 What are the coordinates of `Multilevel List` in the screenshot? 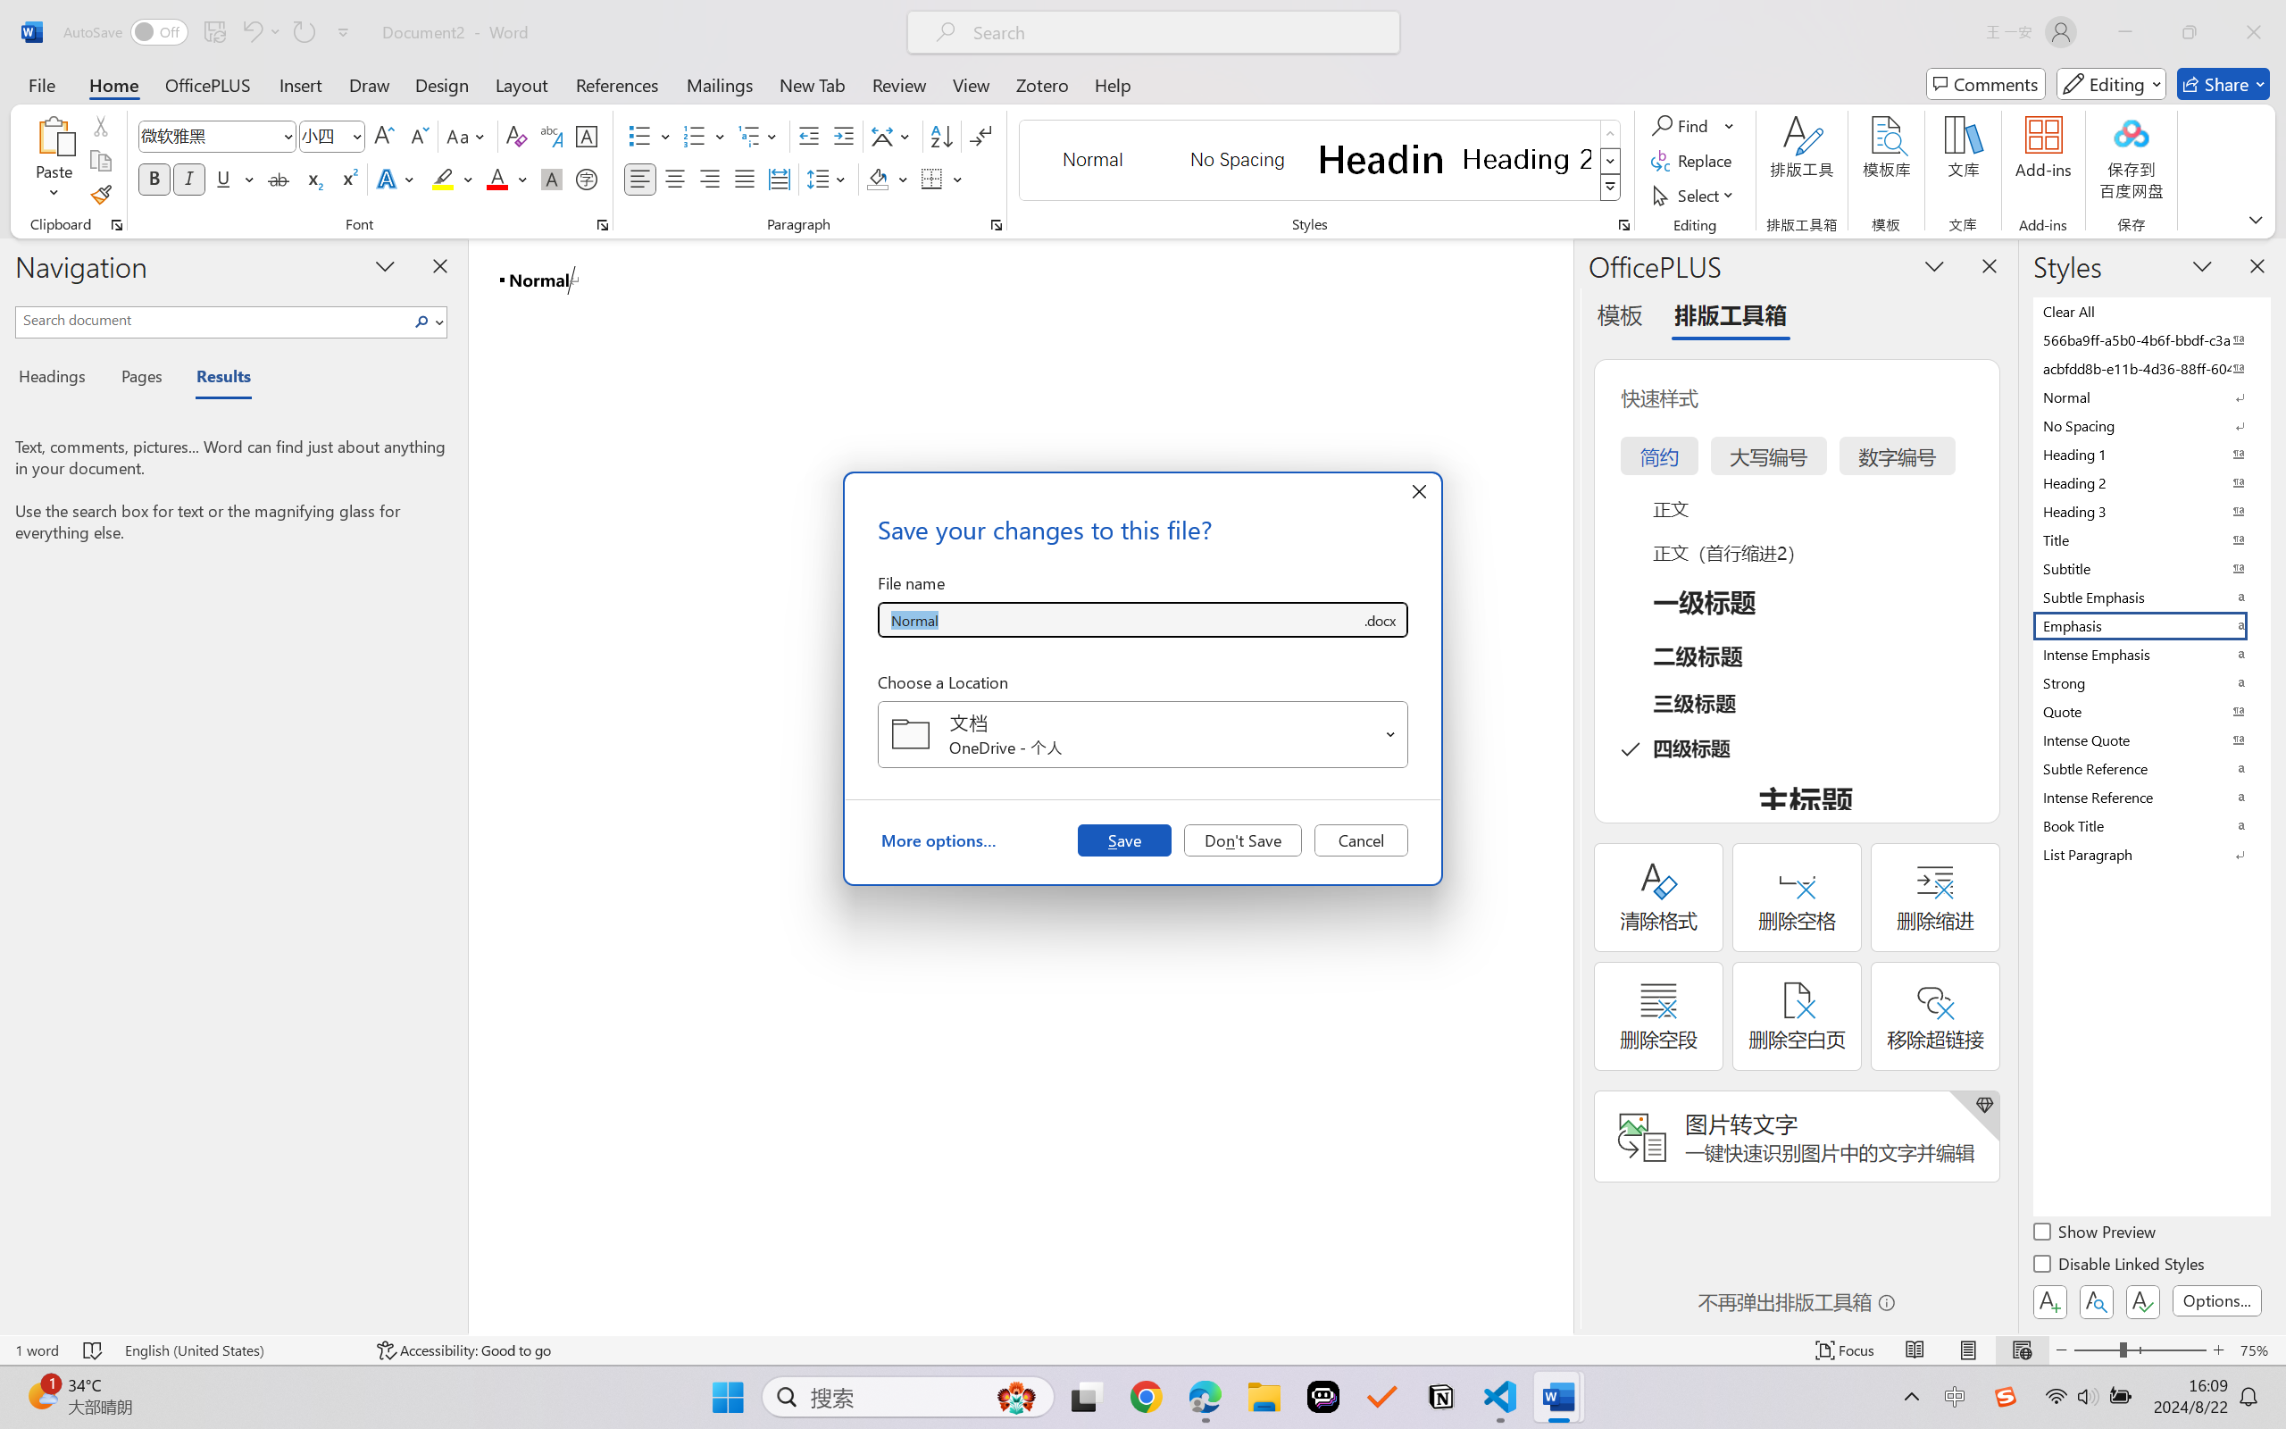 It's located at (759, 136).